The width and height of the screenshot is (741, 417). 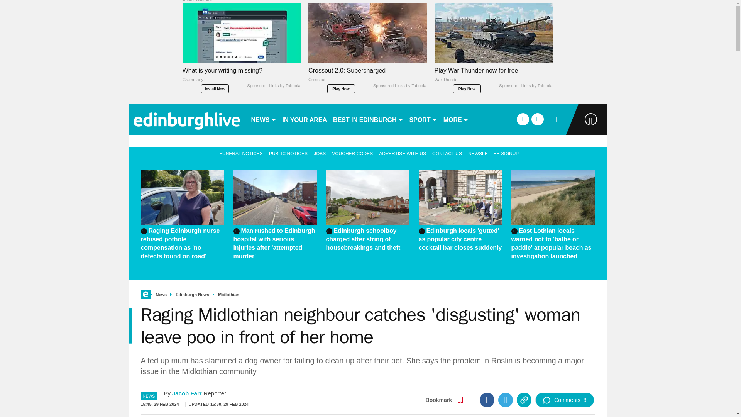 What do you see at coordinates (368, 119) in the screenshot?
I see `BEST IN EDINBURGH` at bounding box center [368, 119].